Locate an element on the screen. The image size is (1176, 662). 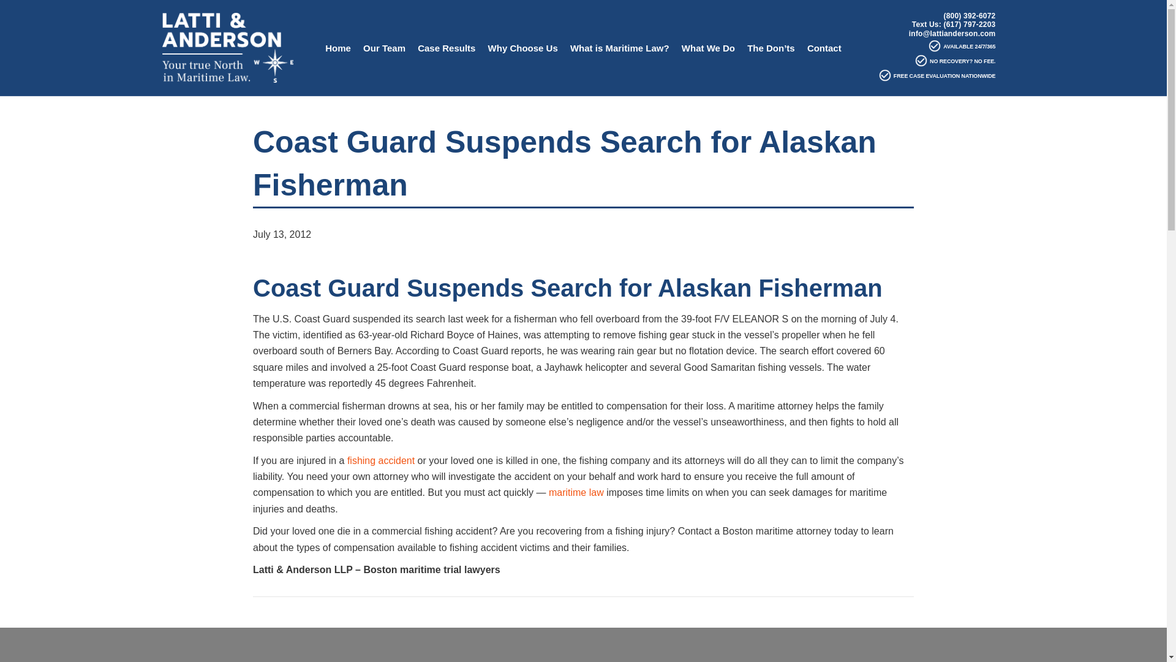
Link to information about fishing accidents is located at coordinates (381, 461).